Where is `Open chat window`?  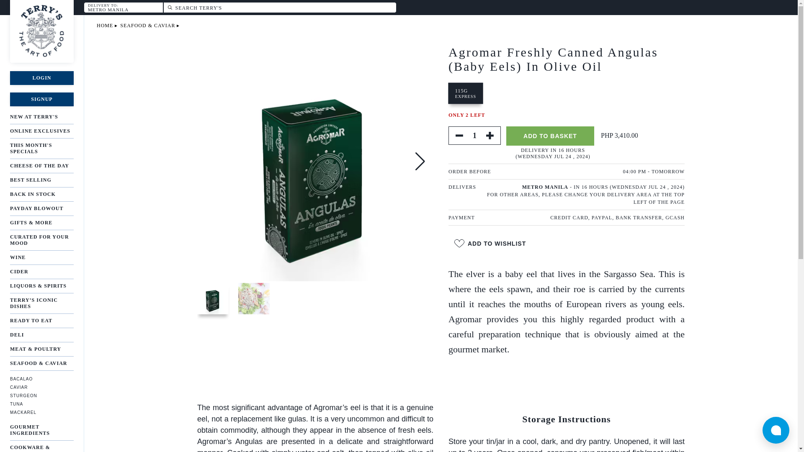 Open chat window is located at coordinates (466, 93).